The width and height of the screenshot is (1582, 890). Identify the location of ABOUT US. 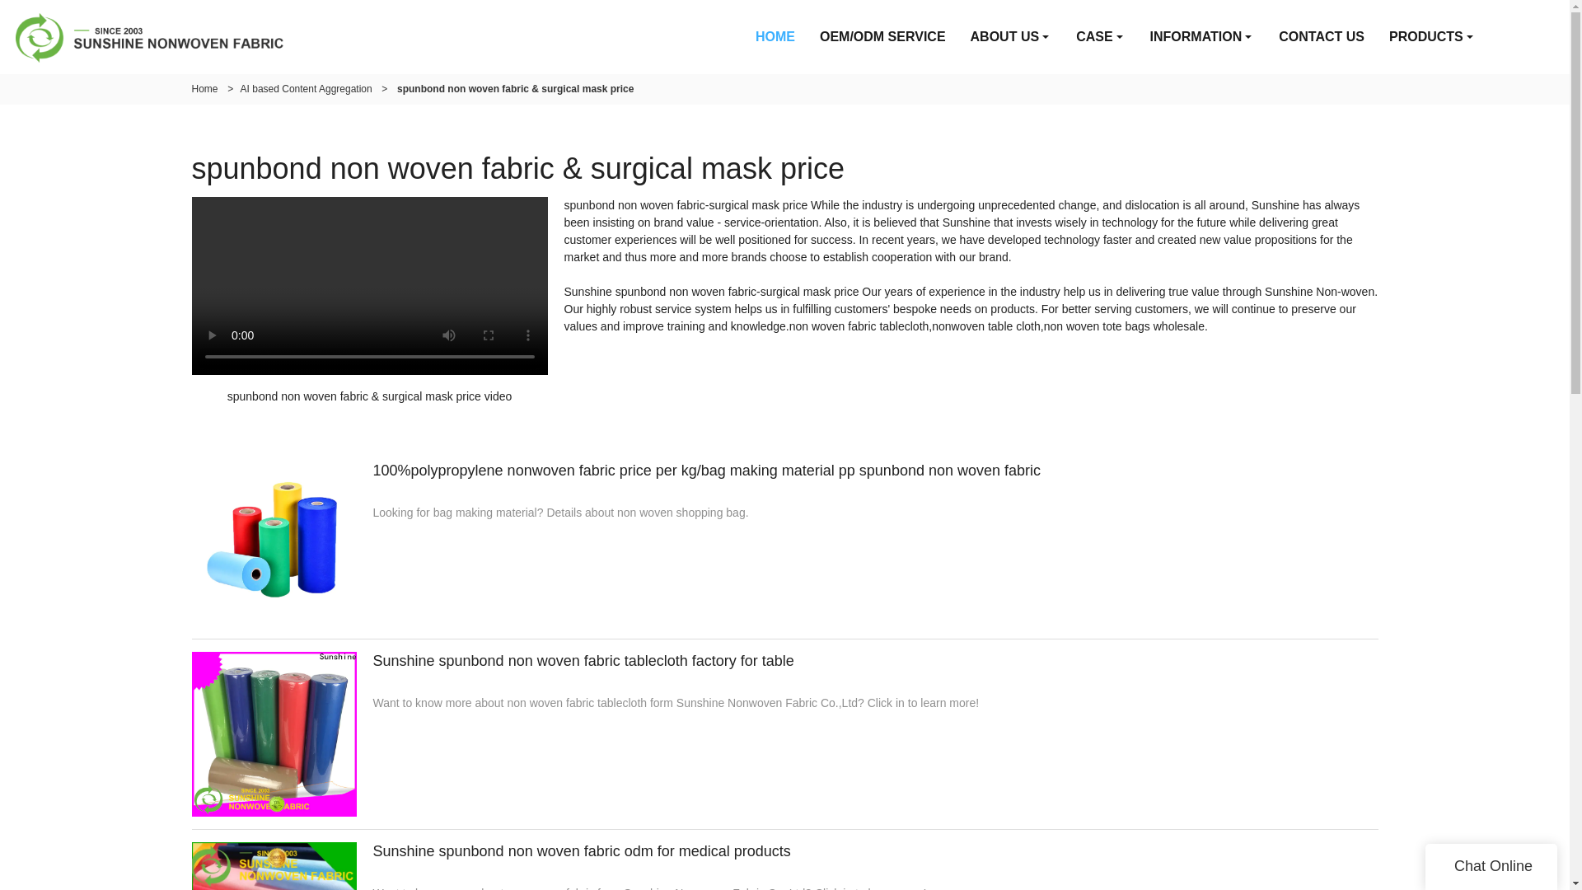
(1012, 36).